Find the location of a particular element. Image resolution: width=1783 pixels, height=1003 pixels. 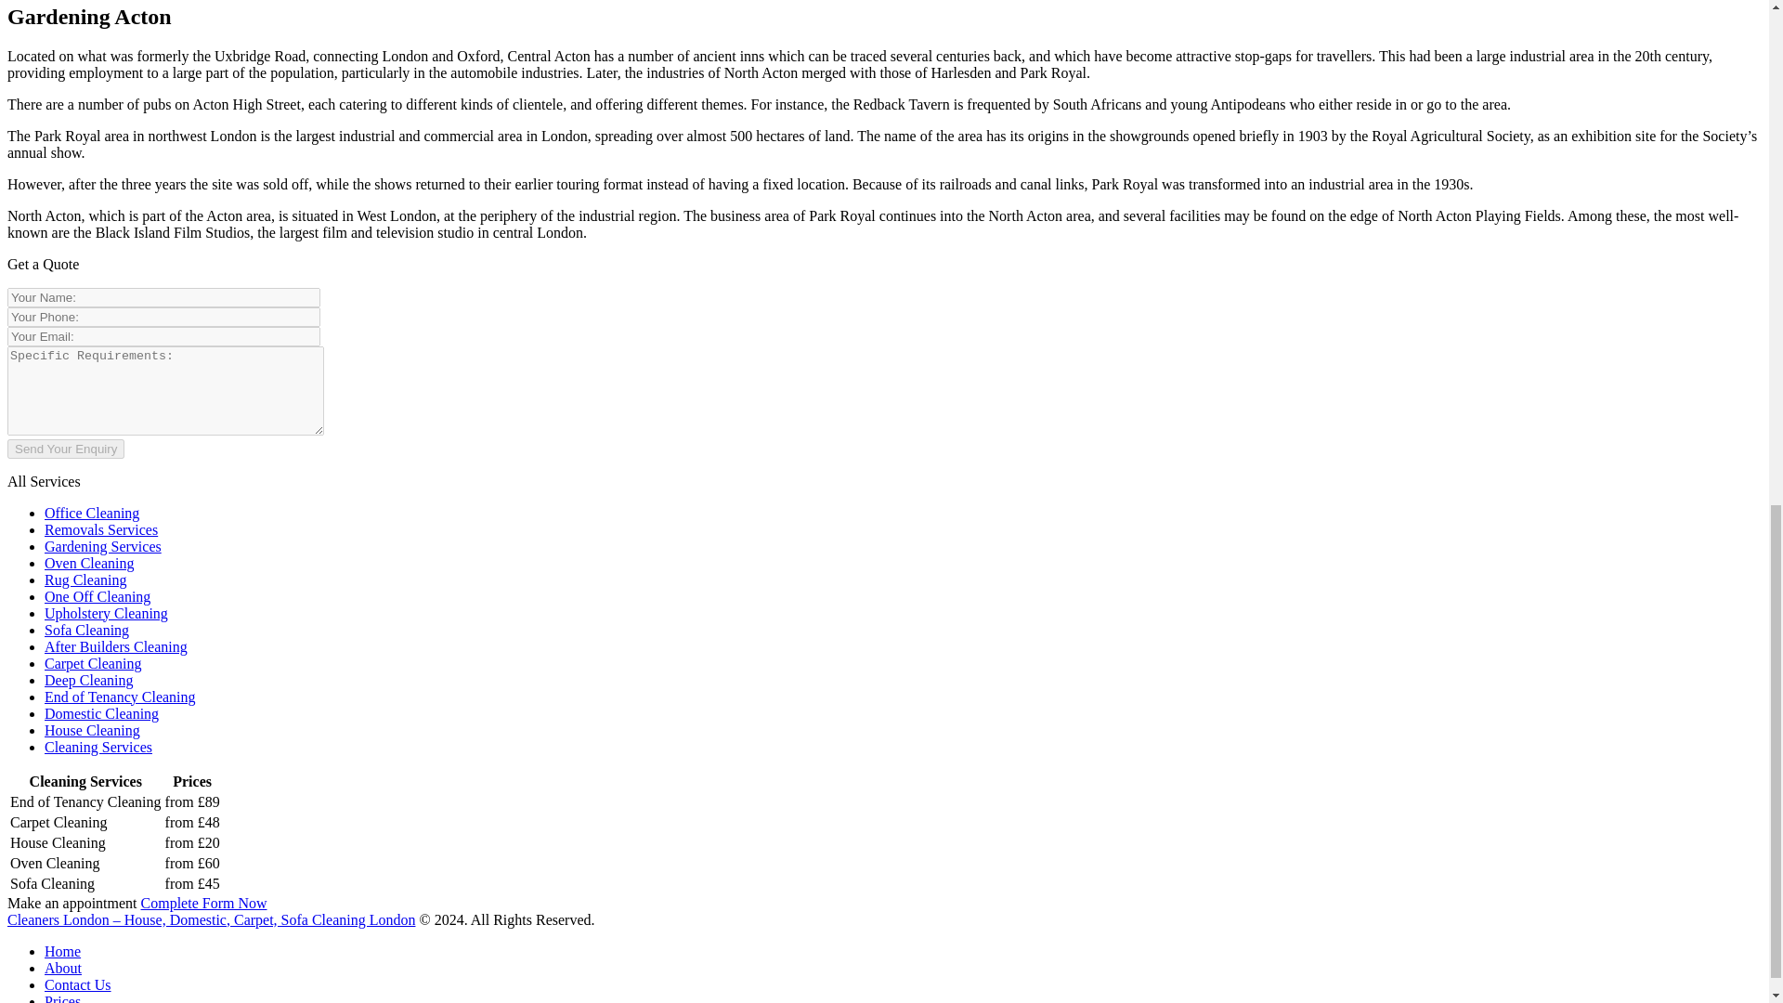

Contact Us is located at coordinates (78, 984).